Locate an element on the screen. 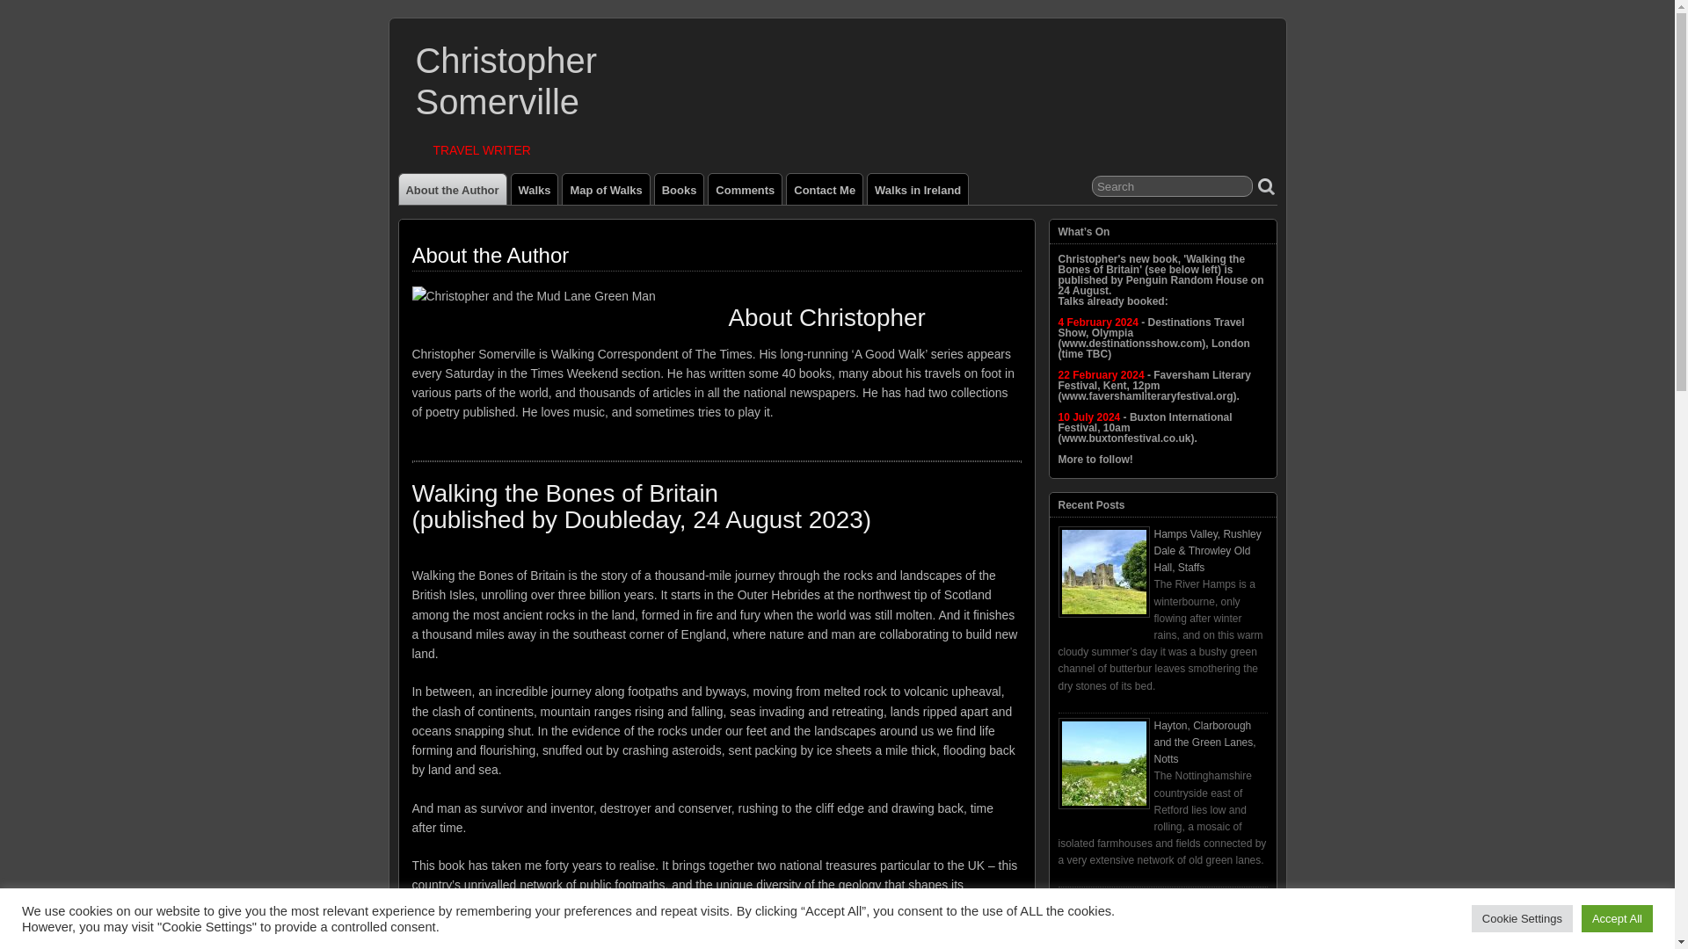 The image size is (1688, 949). Accept All is located at coordinates (1617, 918).